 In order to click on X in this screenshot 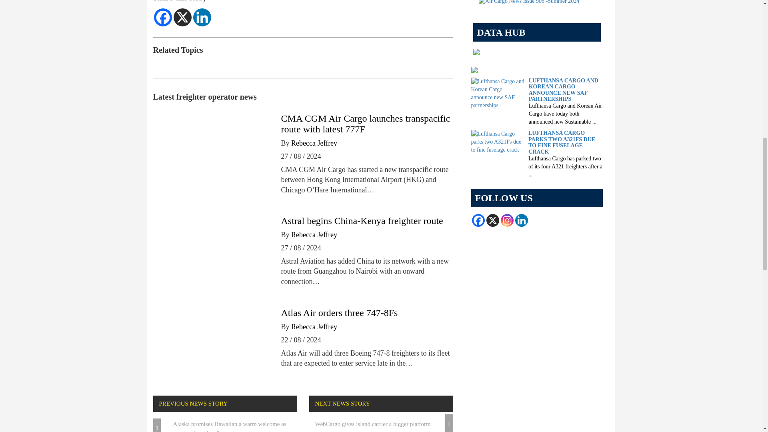, I will do `click(182, 17)`.